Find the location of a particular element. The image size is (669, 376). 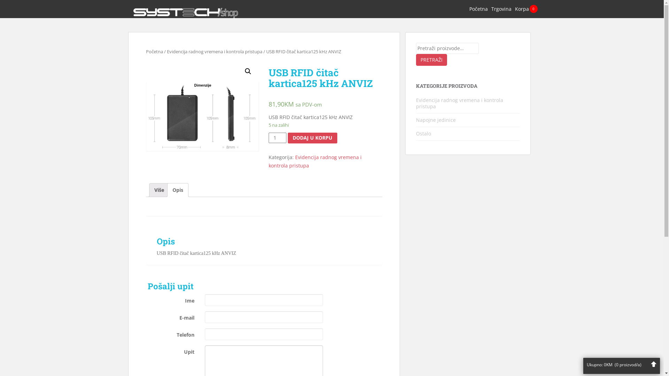

Ukupno: 0KM  (0 proizvod/a) is located at coordinates (622, 364).